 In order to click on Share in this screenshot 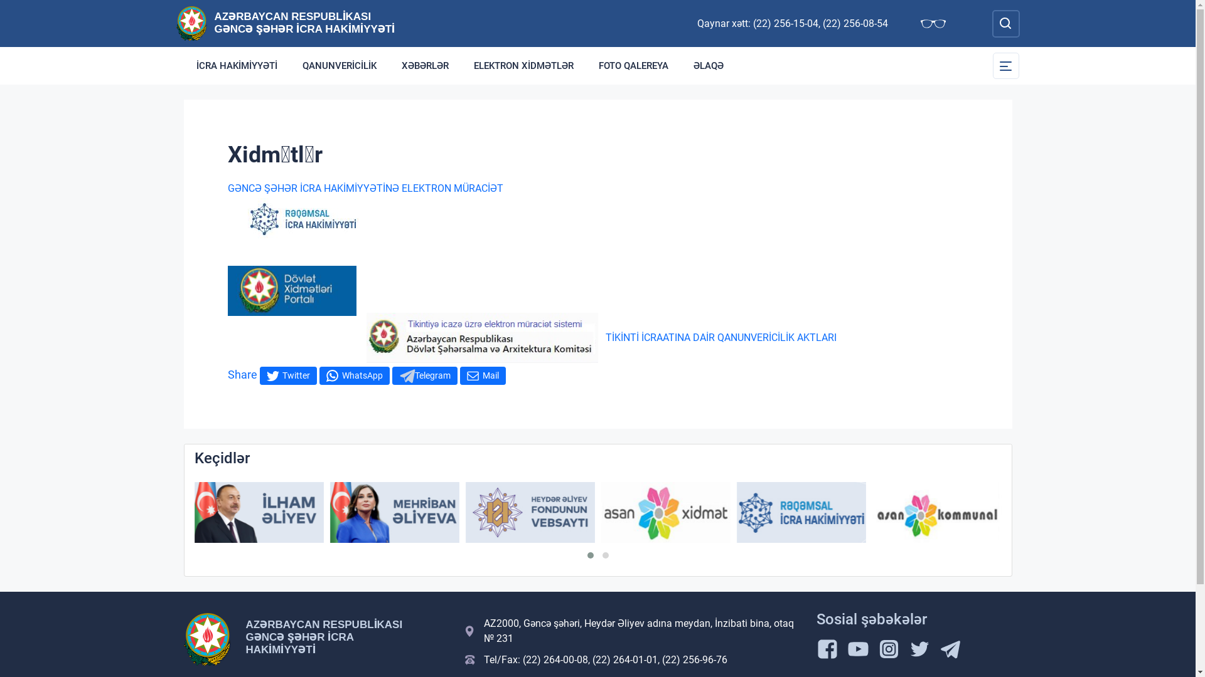, I will do `click(242, 375)`.